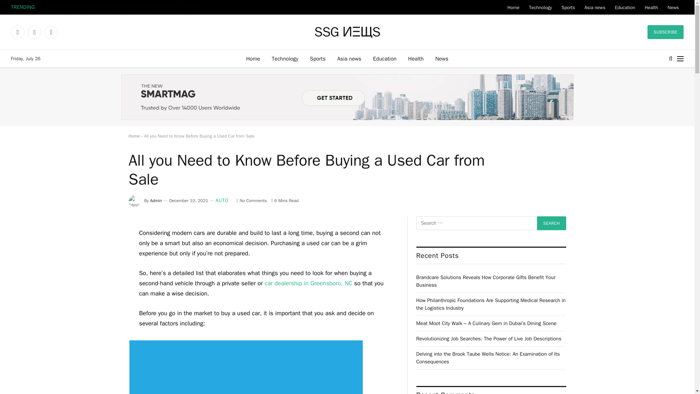  What do you see at coordinates (568, 7) in the screenshot?
I see `Sports` at bounding box center [568, 7].